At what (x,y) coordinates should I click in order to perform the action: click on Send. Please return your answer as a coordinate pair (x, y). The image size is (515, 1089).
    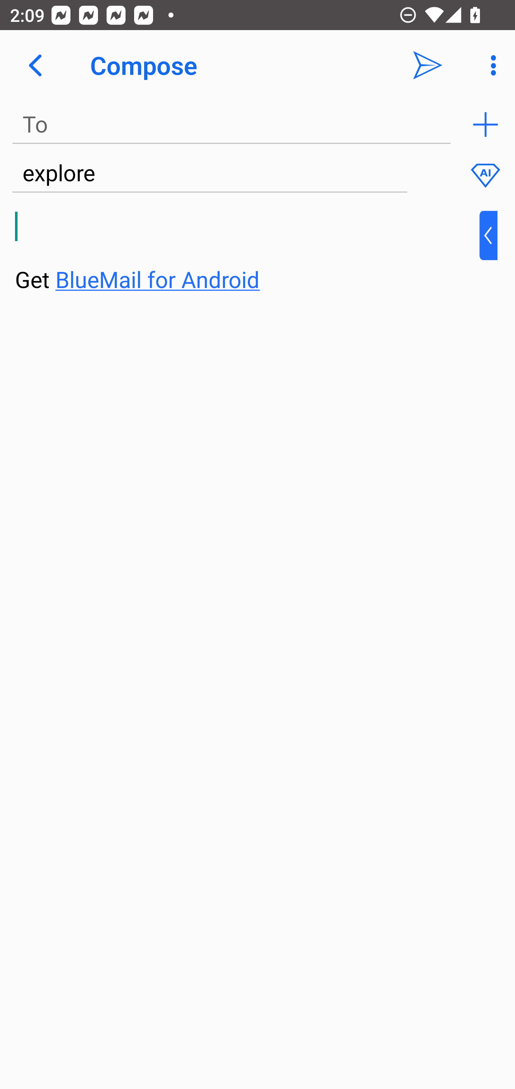
    Looking at the image, I should click on (428, 65).